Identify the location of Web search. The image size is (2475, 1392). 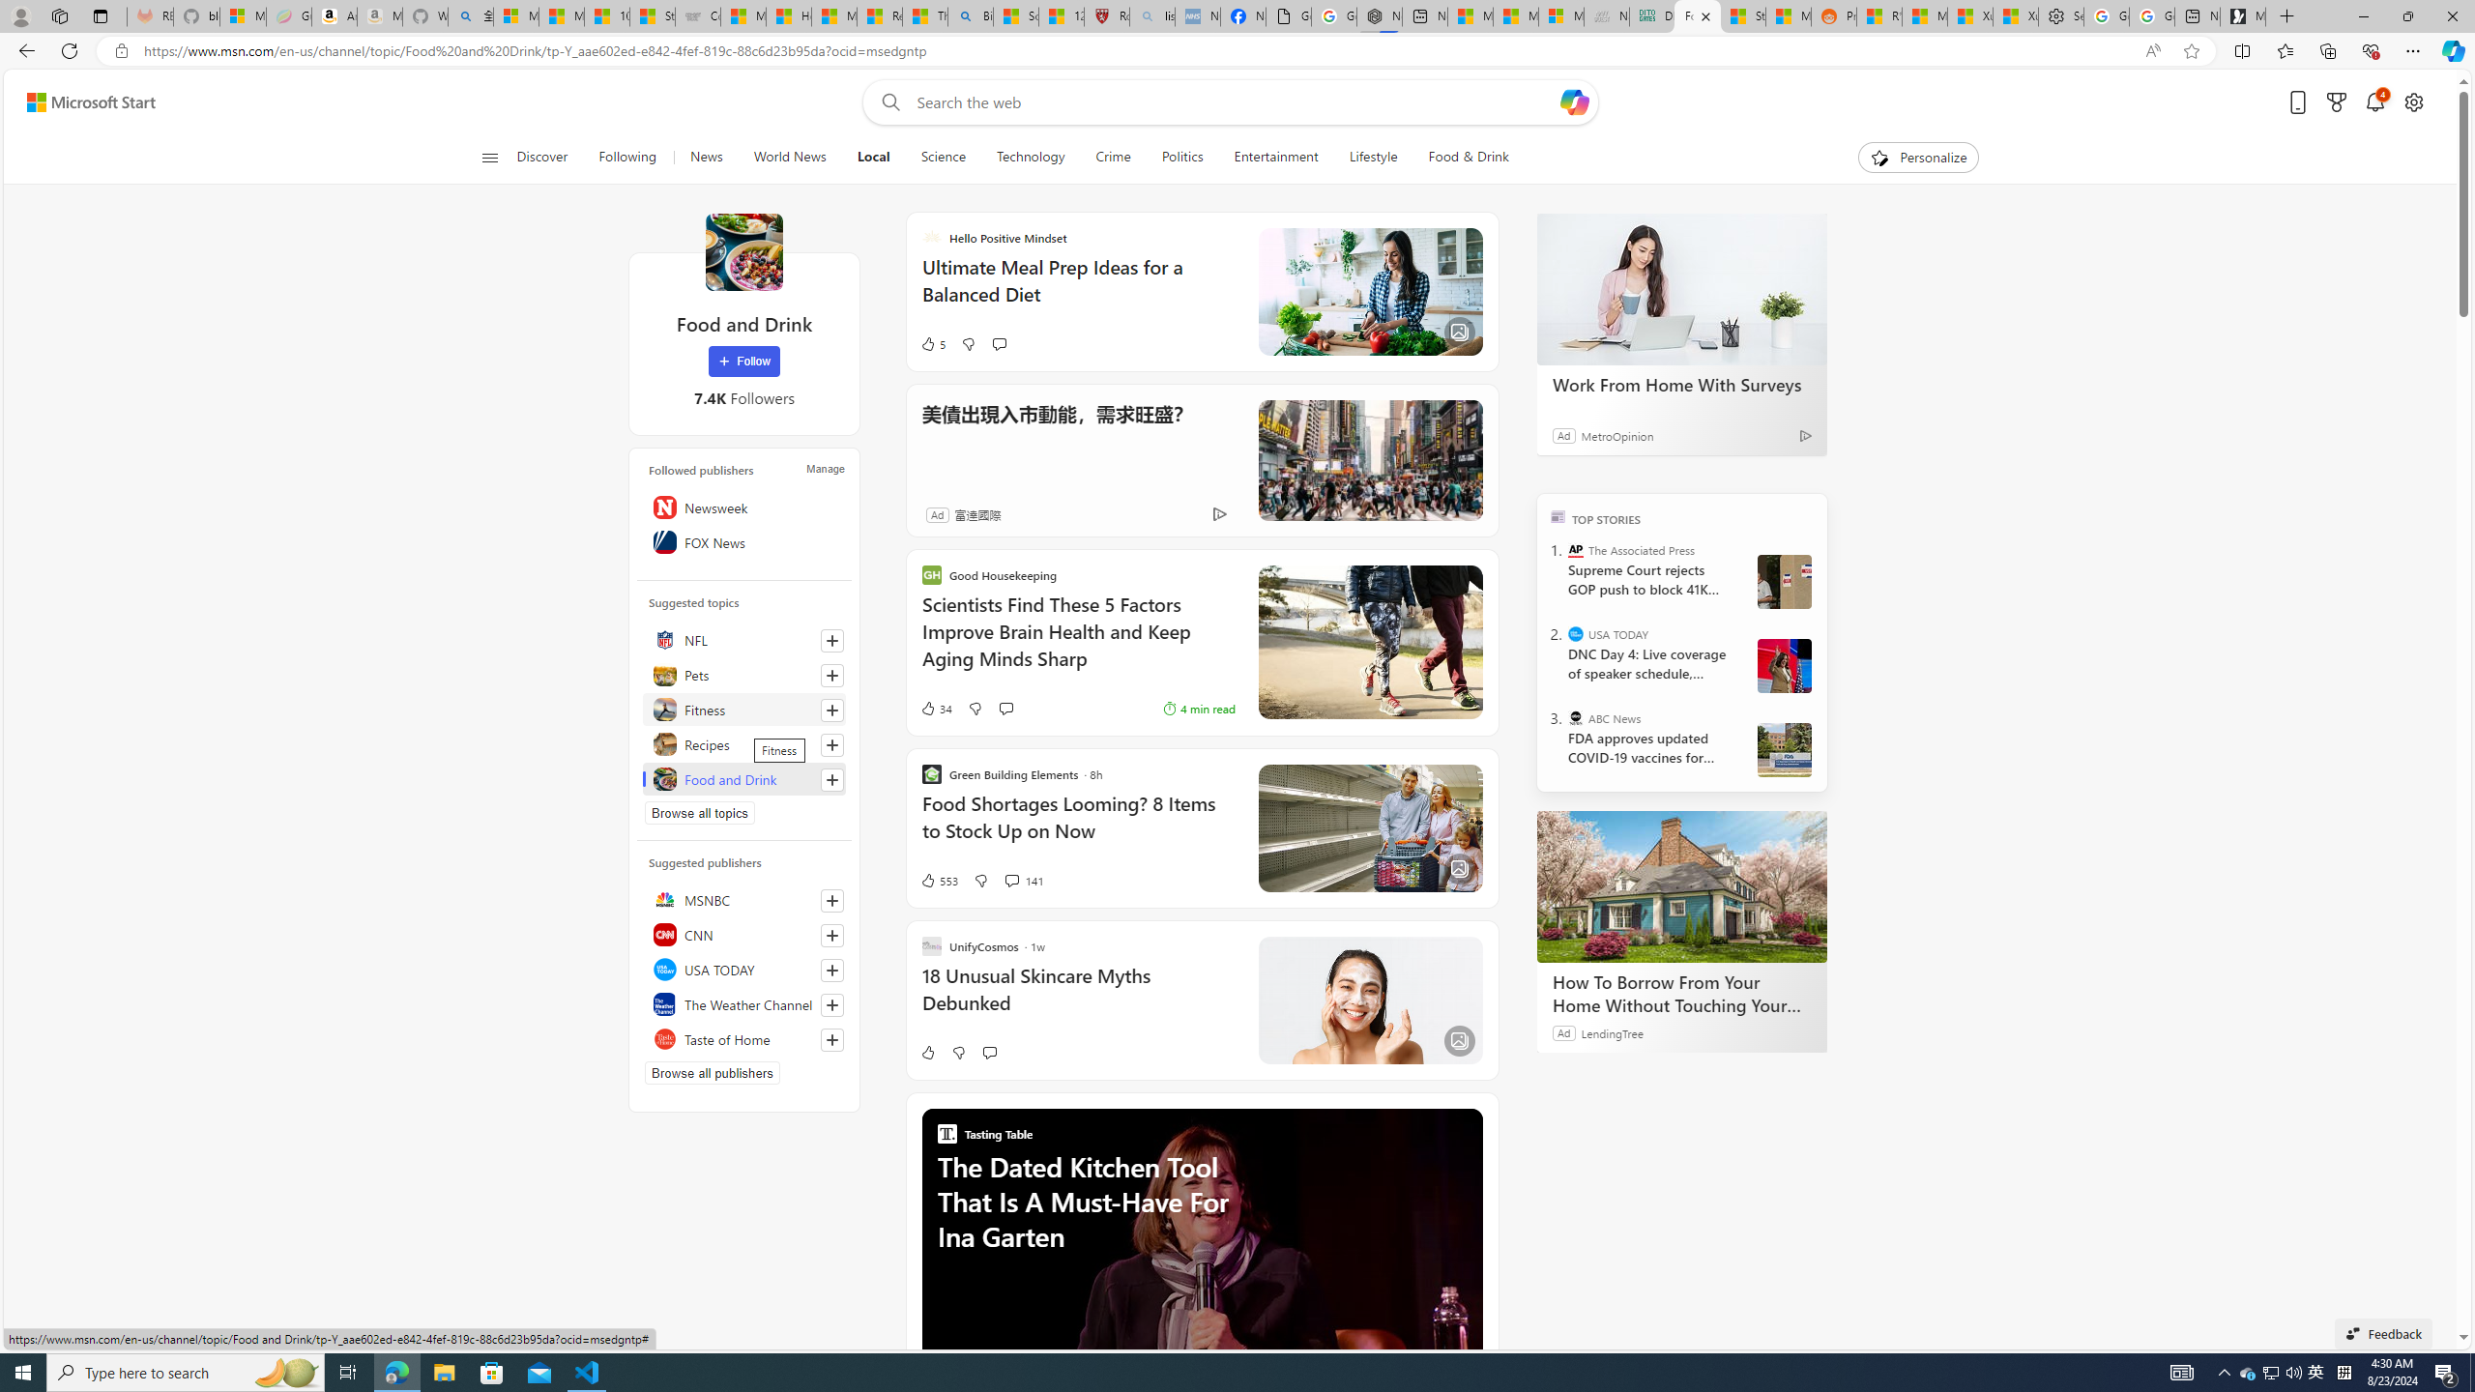
(886, 102).